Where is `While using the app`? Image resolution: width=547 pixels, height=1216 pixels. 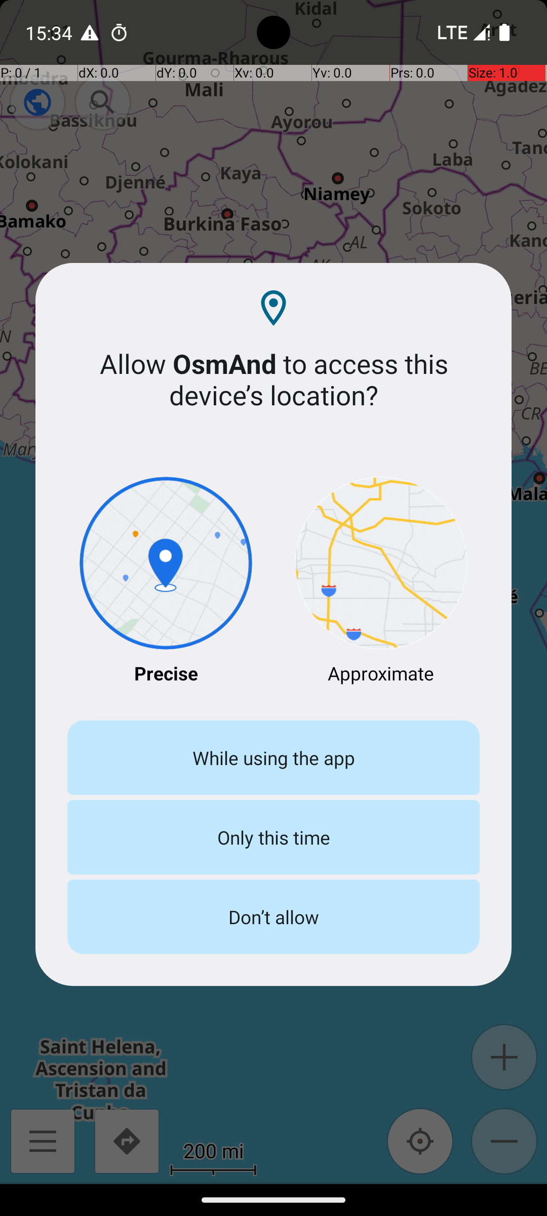
While using the app is located at coordinates (273, 758).